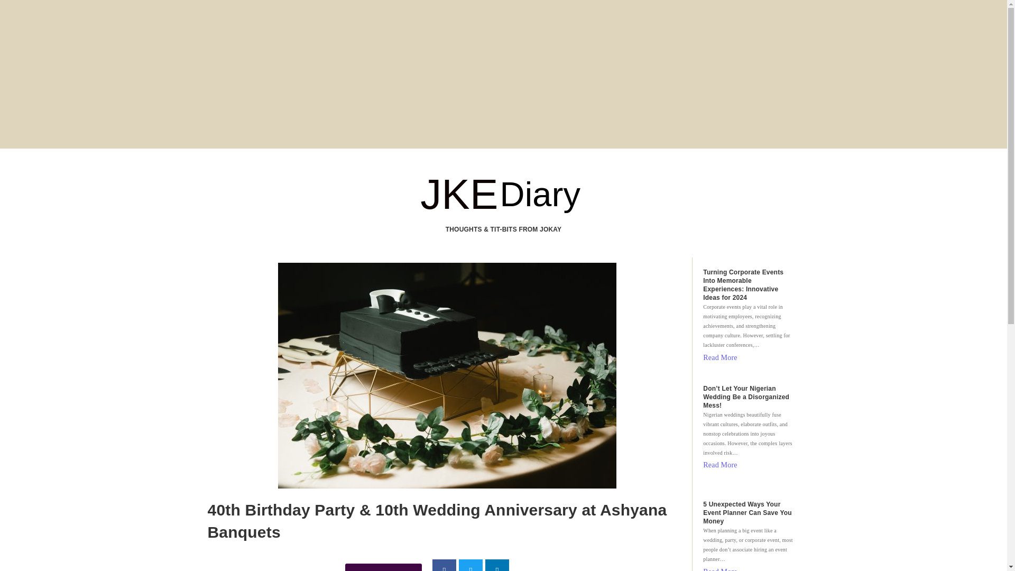 The height and width of the screenshot is (571, 1015). What do you see at coordinates (383, 567) in the screenshot?
I see `Share this diary` at bounding box center [383, 567].